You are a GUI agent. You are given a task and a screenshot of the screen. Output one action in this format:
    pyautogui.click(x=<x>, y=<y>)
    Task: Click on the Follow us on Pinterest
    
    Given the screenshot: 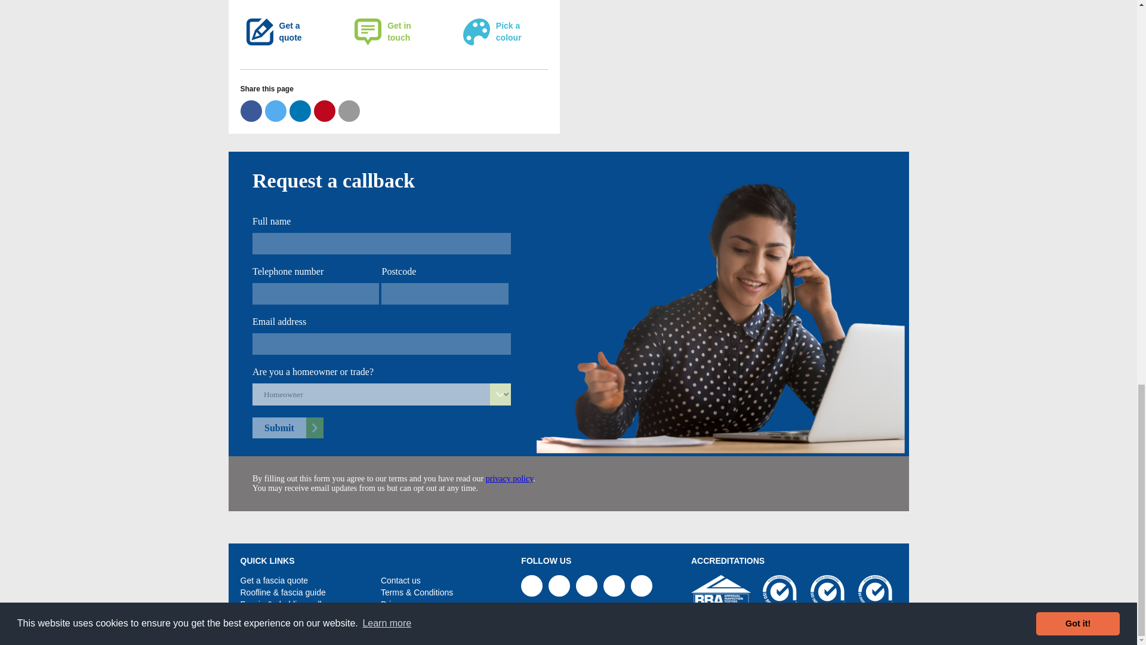 What is the action you would take?
    pyautogui.click(x=531, y=586)
    